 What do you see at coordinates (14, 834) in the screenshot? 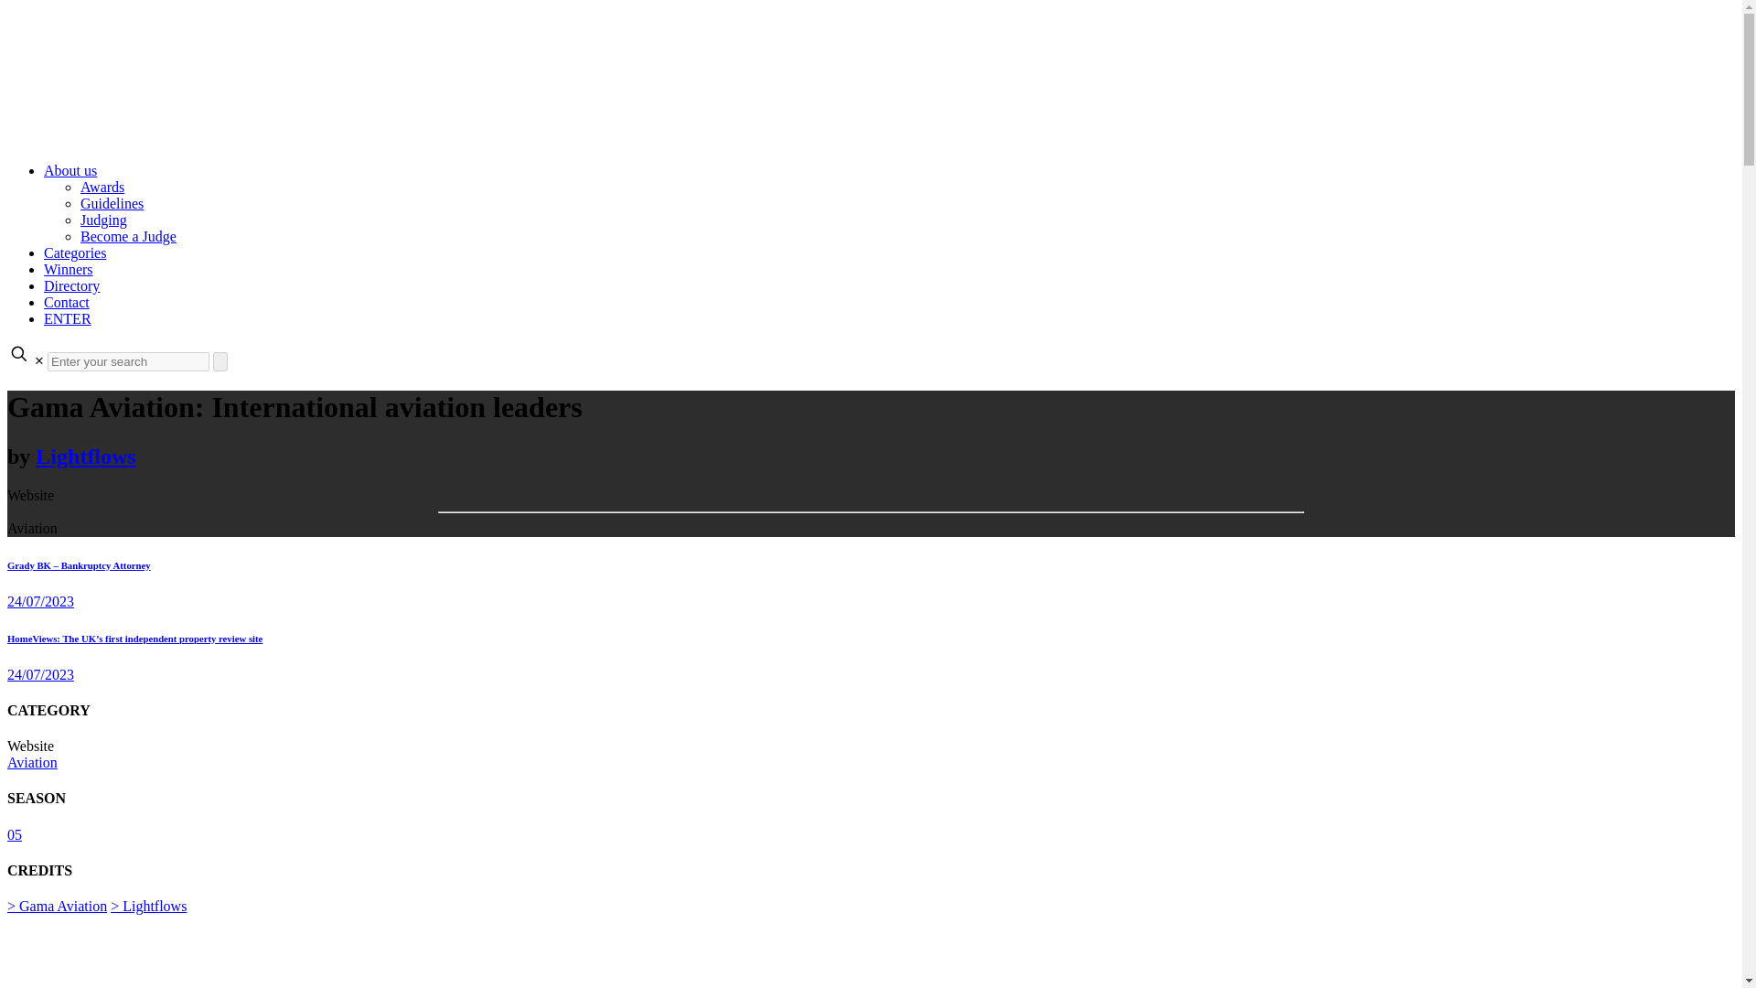
I see `05` at bounding box center [14, 834].